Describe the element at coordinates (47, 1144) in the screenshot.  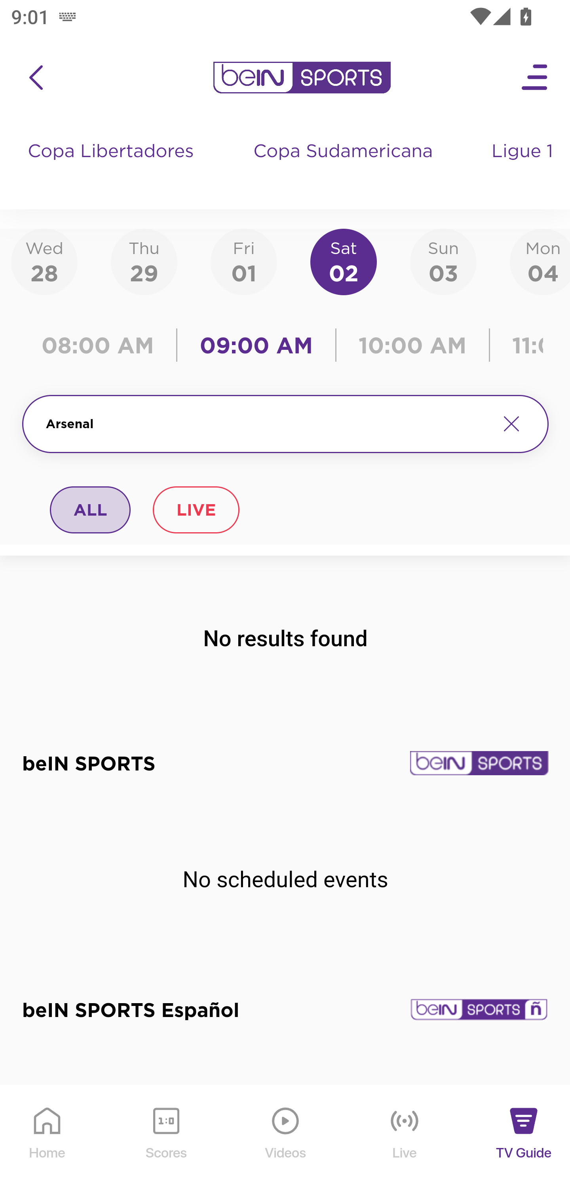
I see `Home Home Icon Home` at that location.